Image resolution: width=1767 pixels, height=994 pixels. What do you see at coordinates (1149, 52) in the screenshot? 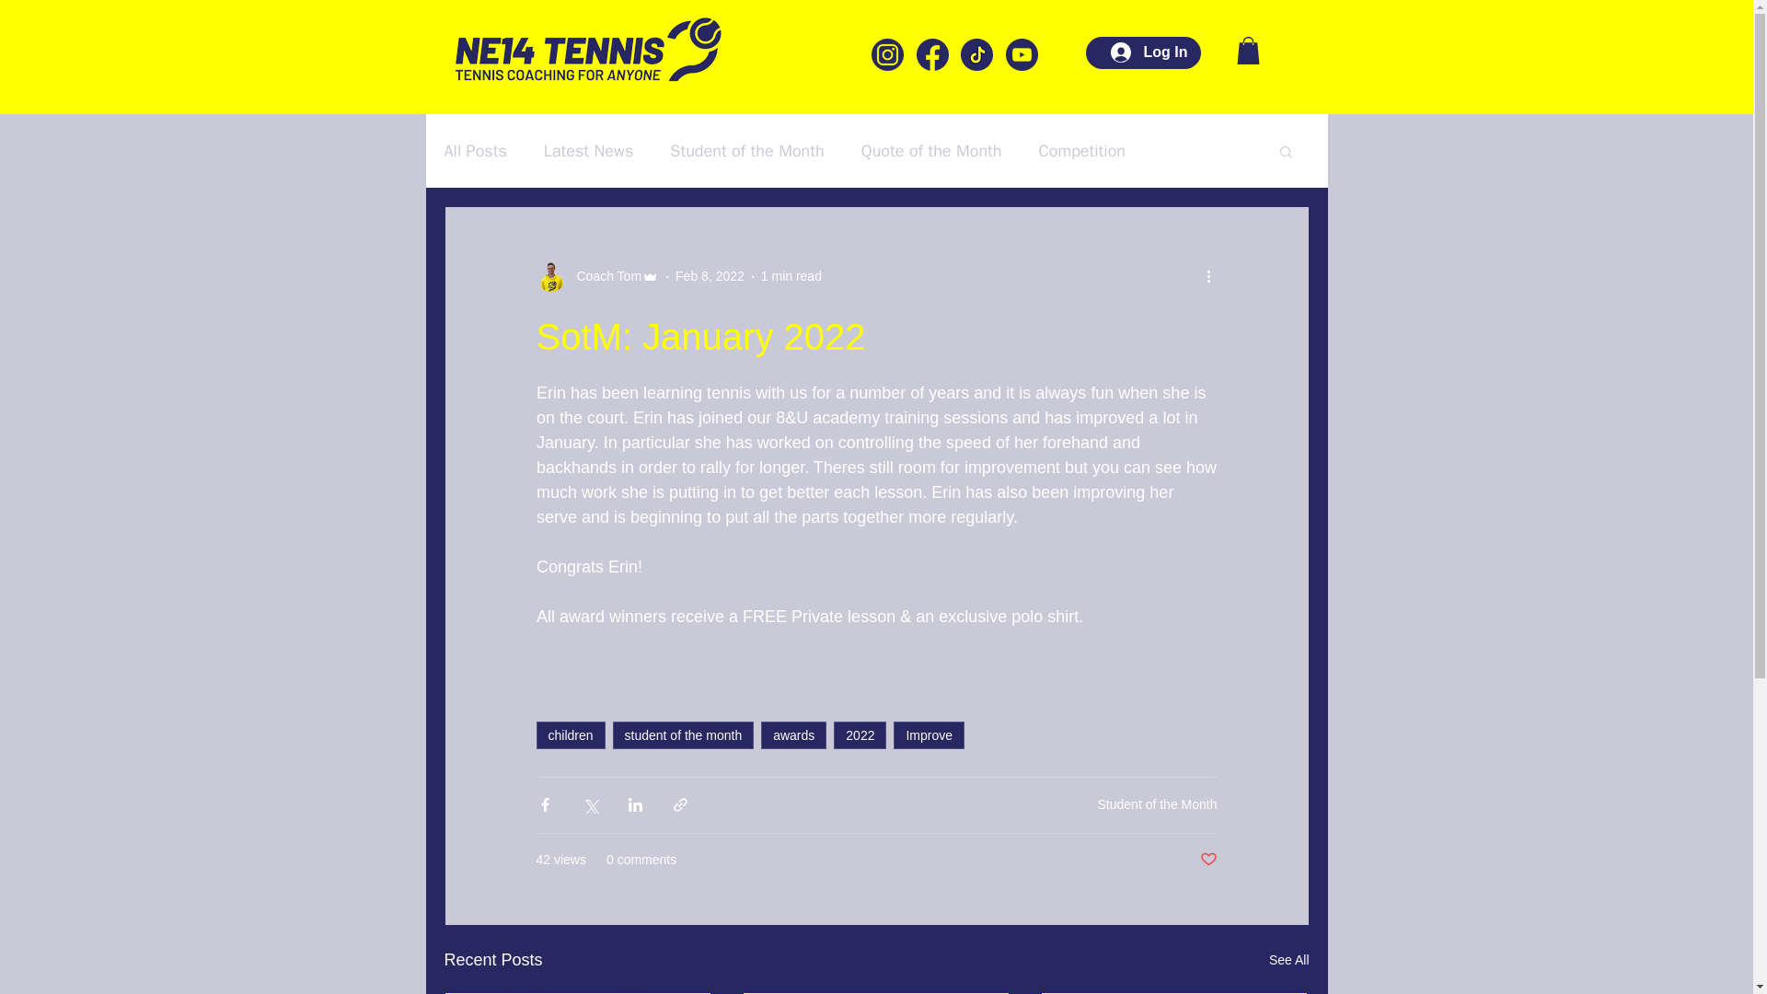
I see `Log In` at bounding box center [1149, 52].